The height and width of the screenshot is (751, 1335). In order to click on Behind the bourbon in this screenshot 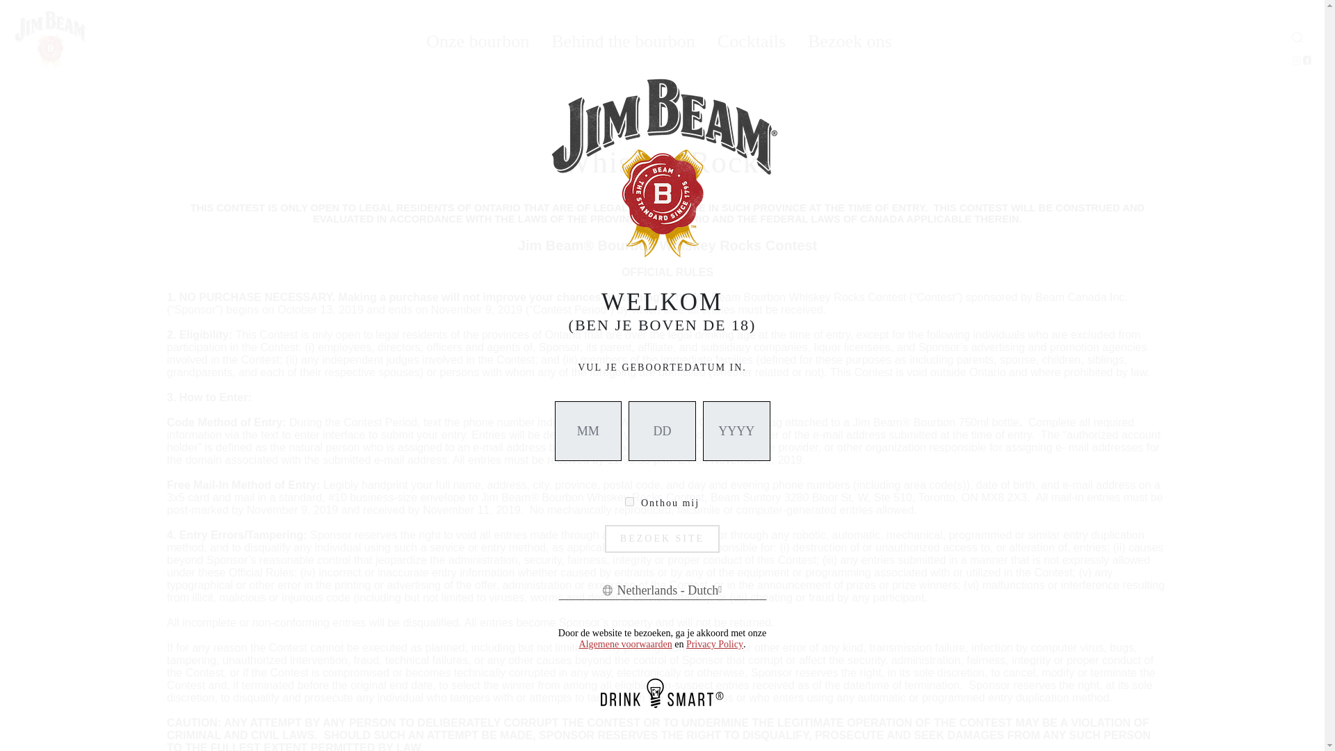, I will do `click(623, 39)`.